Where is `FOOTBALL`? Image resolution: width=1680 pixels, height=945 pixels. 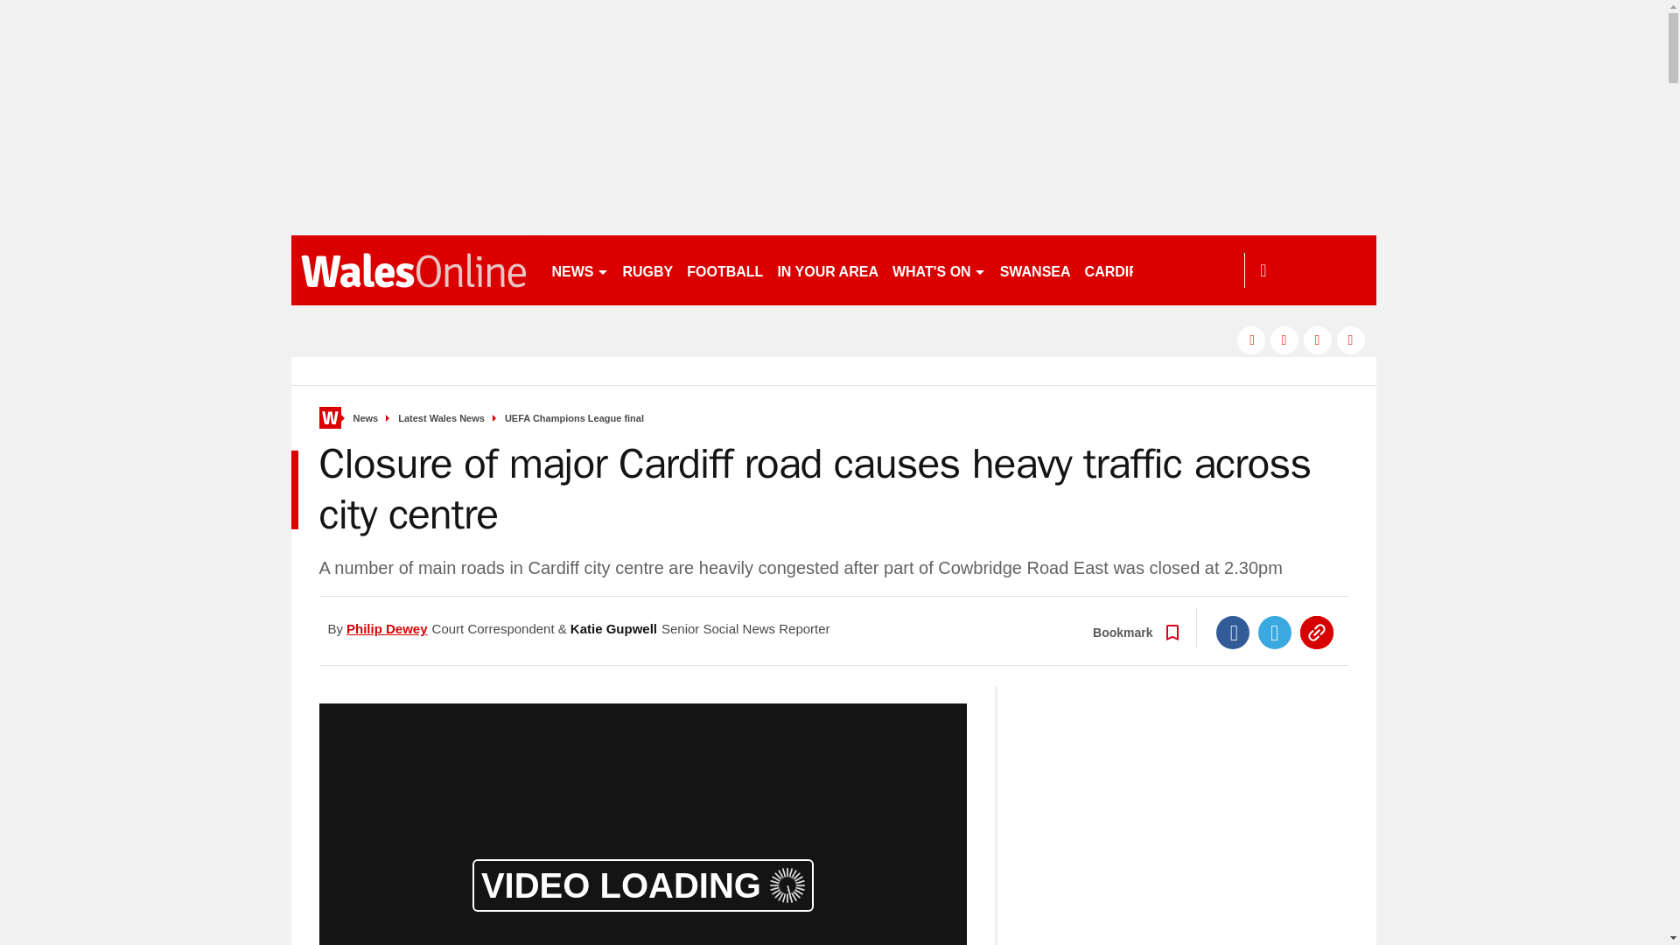 FOOTBALL is located at coordinates (724, 269).